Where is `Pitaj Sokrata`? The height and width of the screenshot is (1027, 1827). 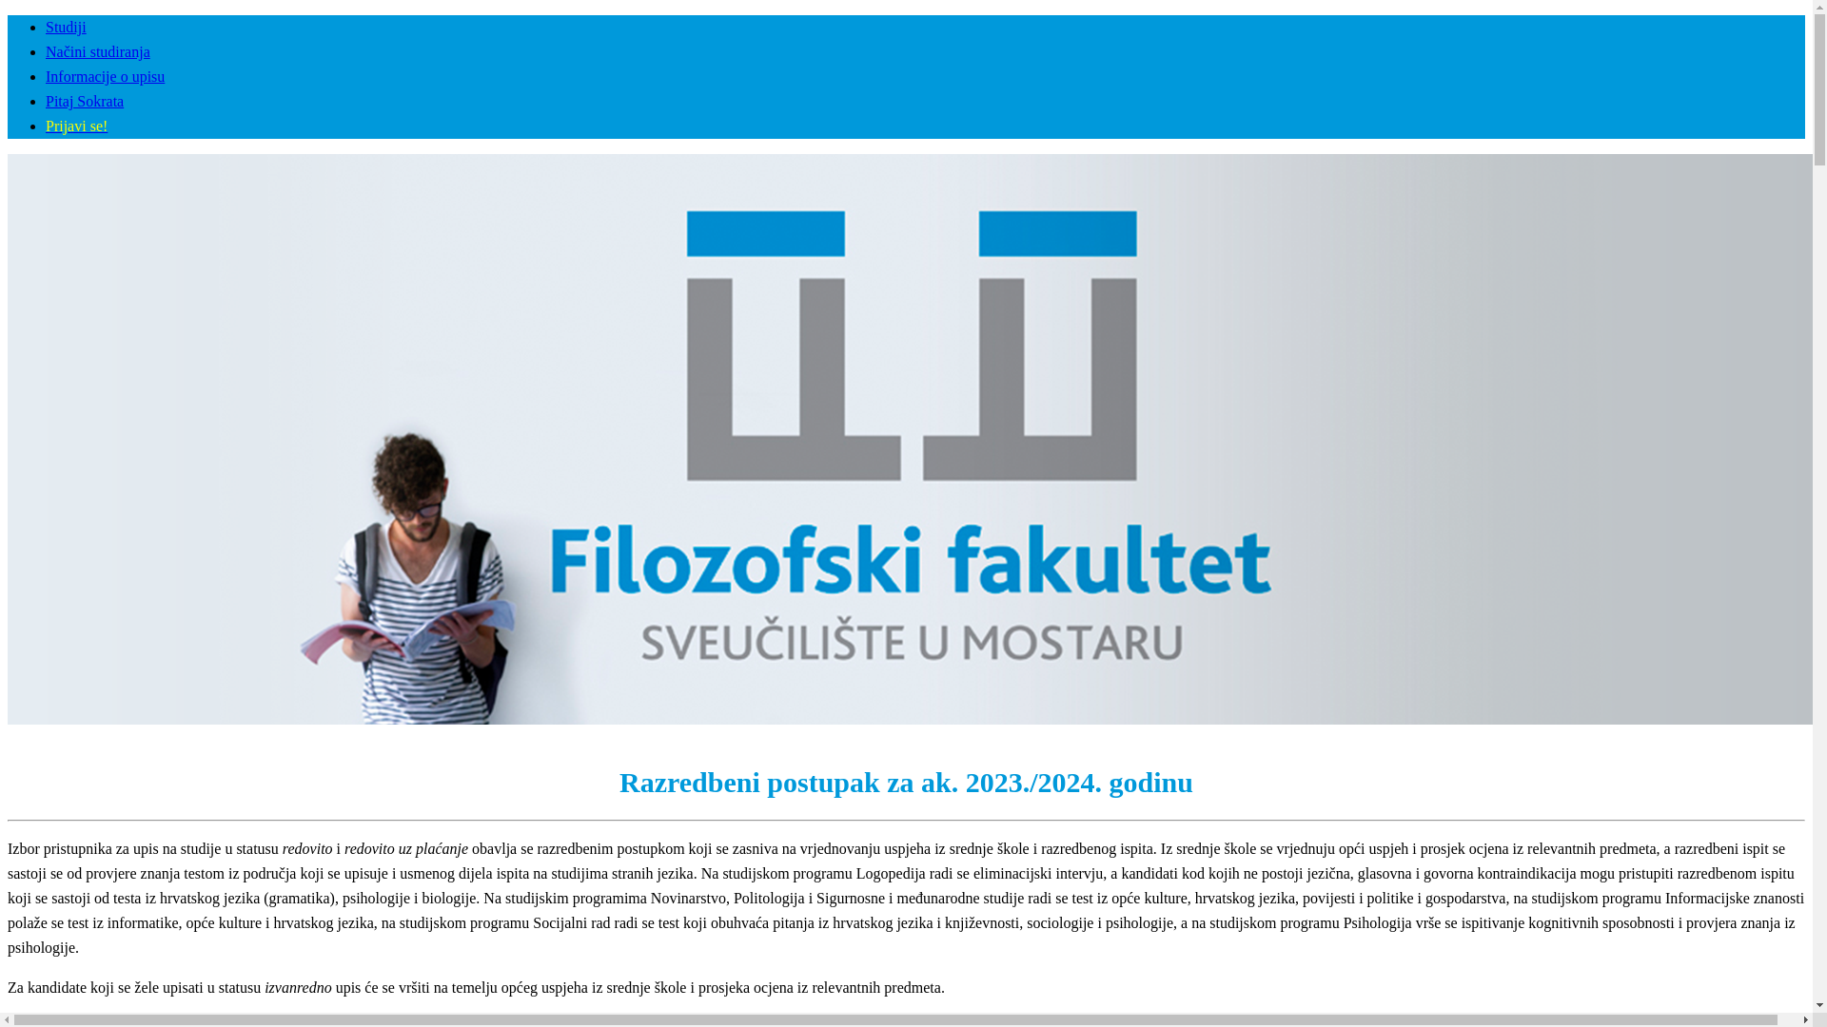
Pitaj Sokrata is located at coordinates (85, 101).